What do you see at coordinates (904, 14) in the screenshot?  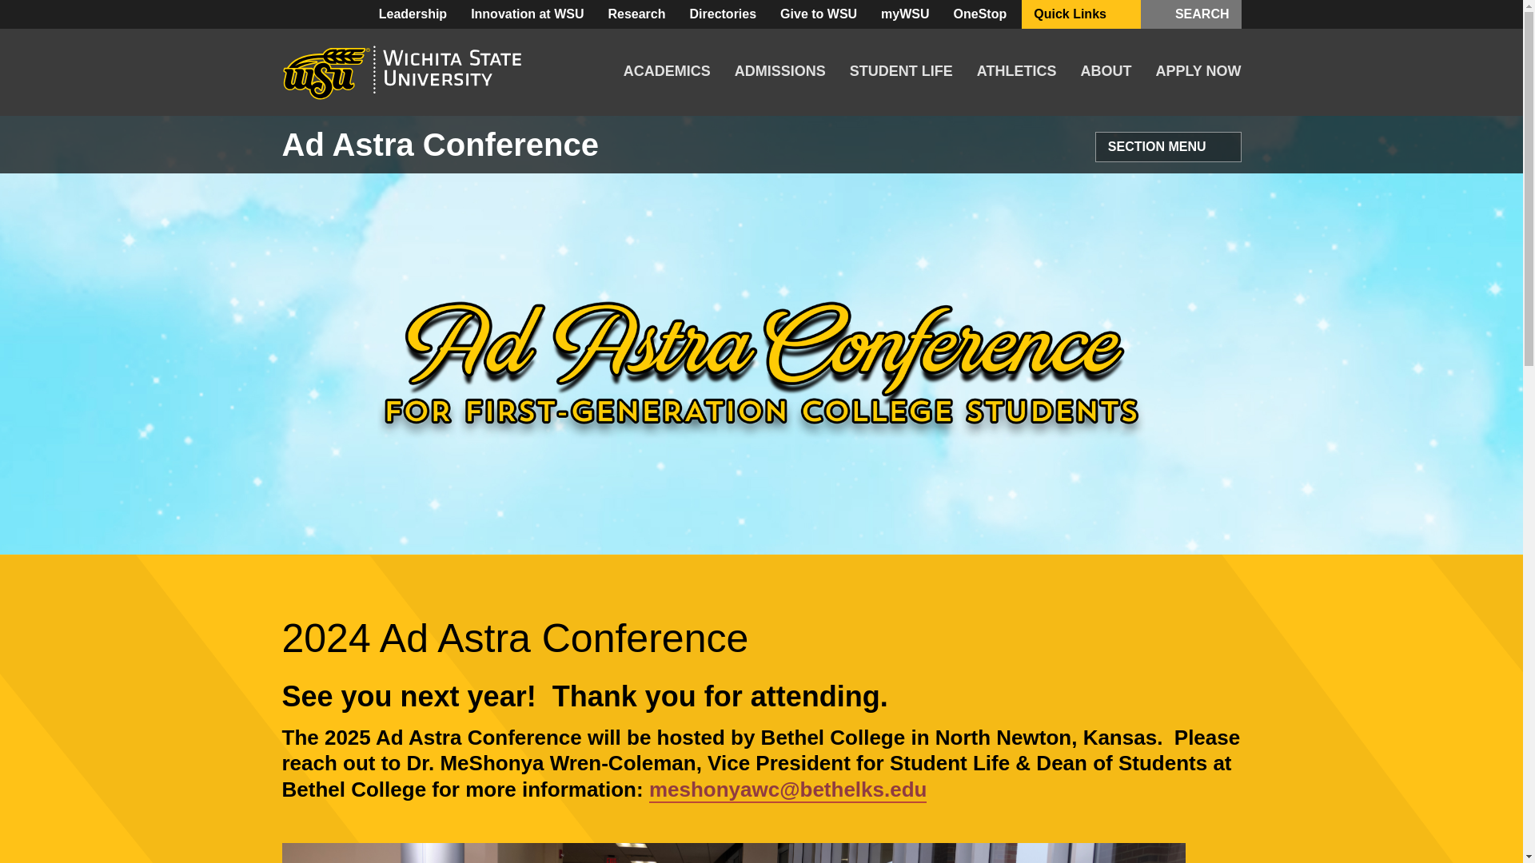 I see `myWSU` at bounding box center [904, 14].